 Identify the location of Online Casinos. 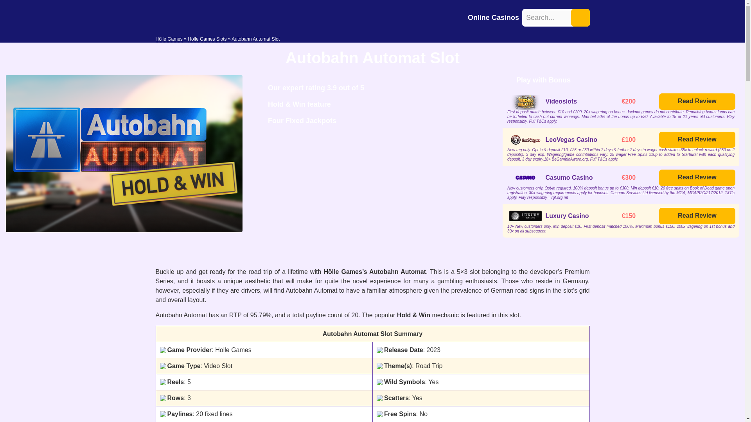
(493, 17).